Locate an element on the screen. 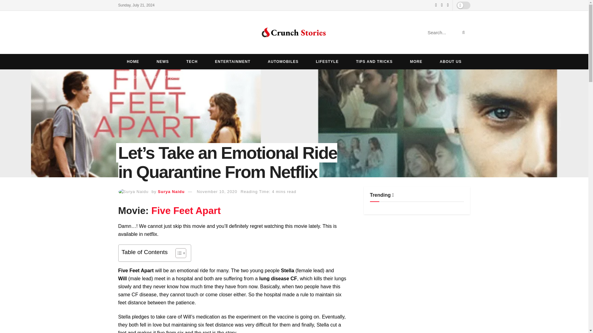 The image size is (593, 333). AUTOMOBILES is located at coordinates (283, 61).